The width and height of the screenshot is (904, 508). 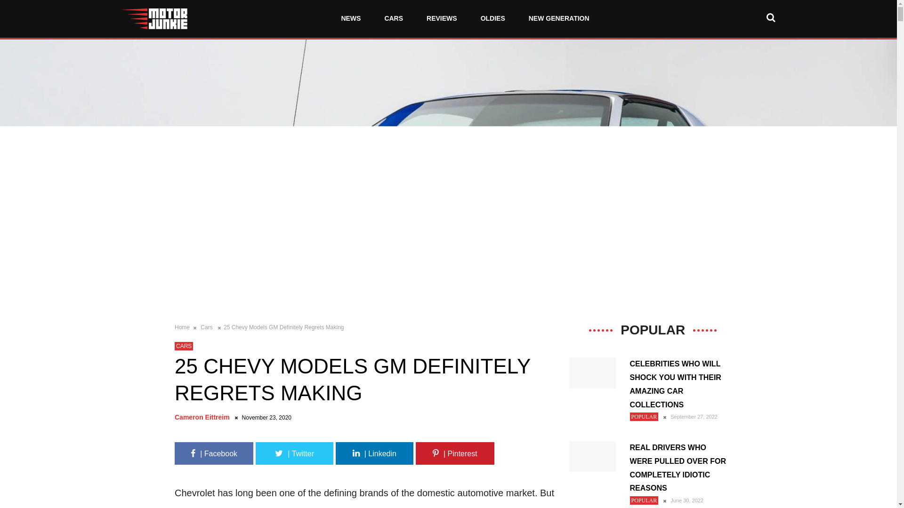 What do you see at coordinates (183, 327) in the screenshot?
I see `Home` at bounding box center [183, 327].